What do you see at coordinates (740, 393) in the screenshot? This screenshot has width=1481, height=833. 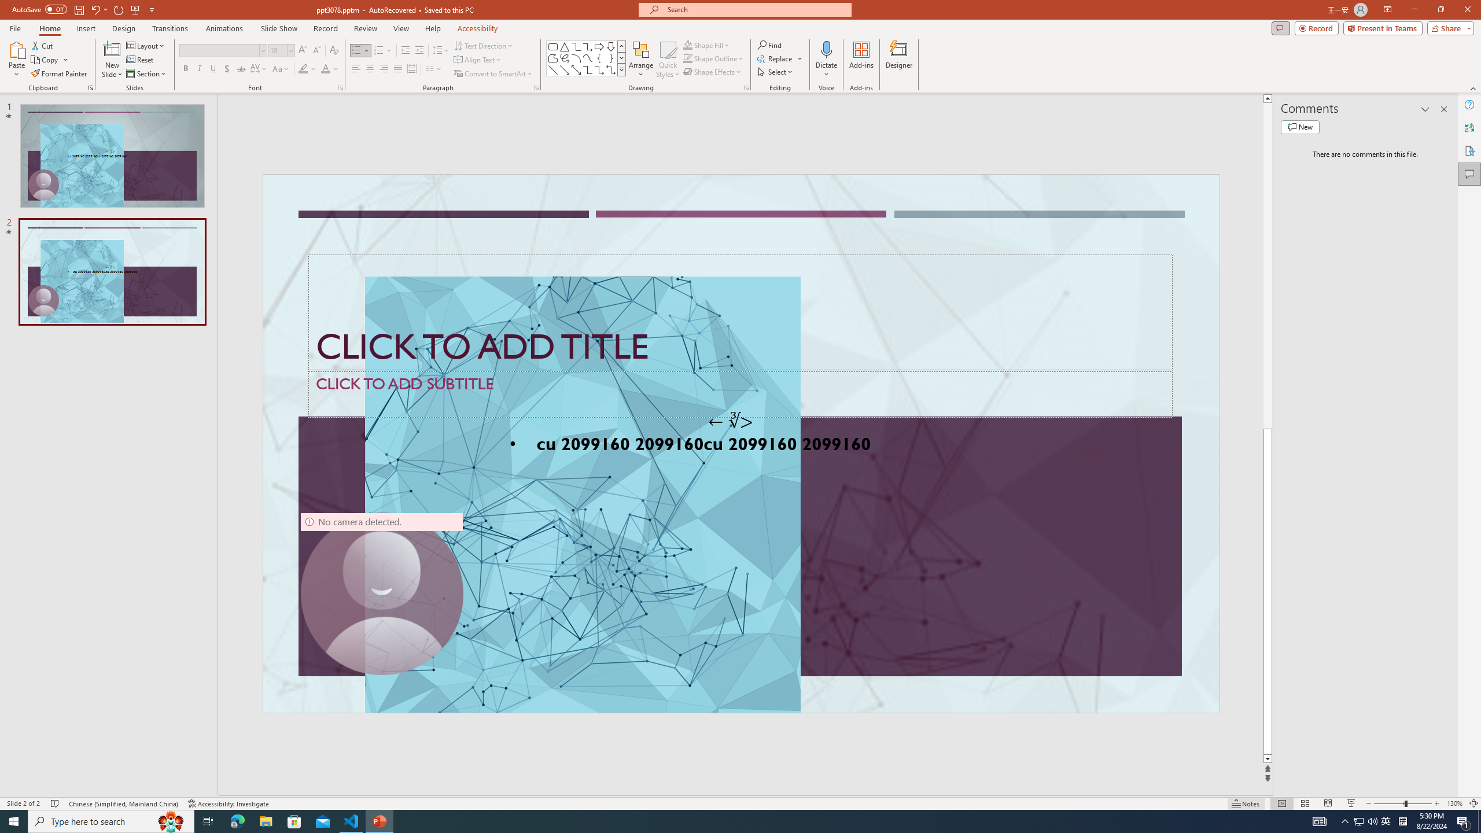 I see `Subtitle TextBox` at bounding box center [740, 393].